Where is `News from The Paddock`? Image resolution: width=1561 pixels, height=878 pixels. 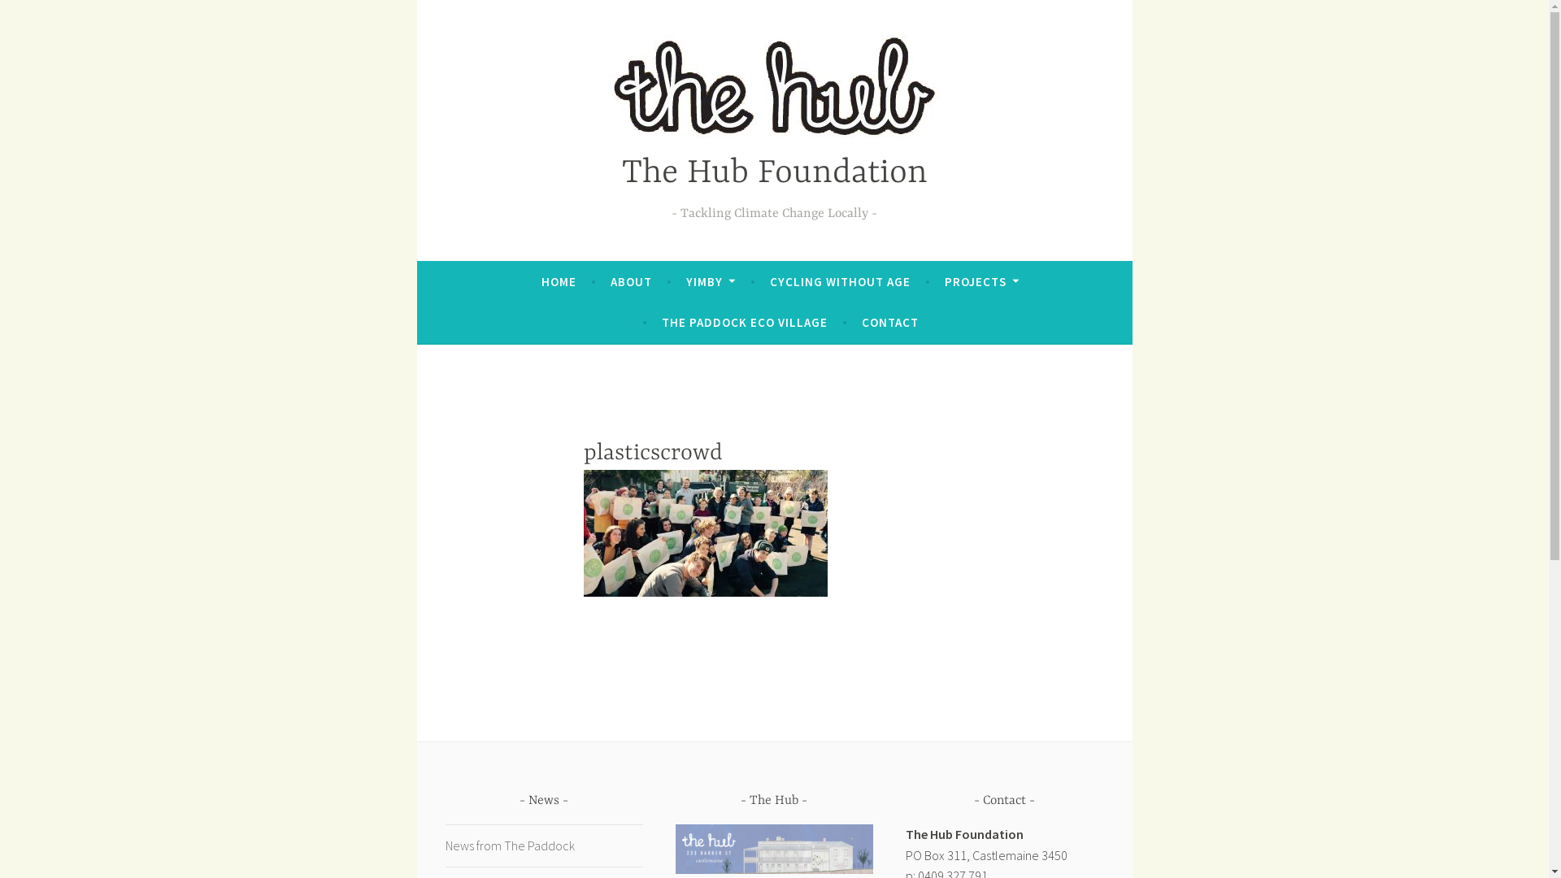 News from The Paddock is located at coordinates (511, 845).